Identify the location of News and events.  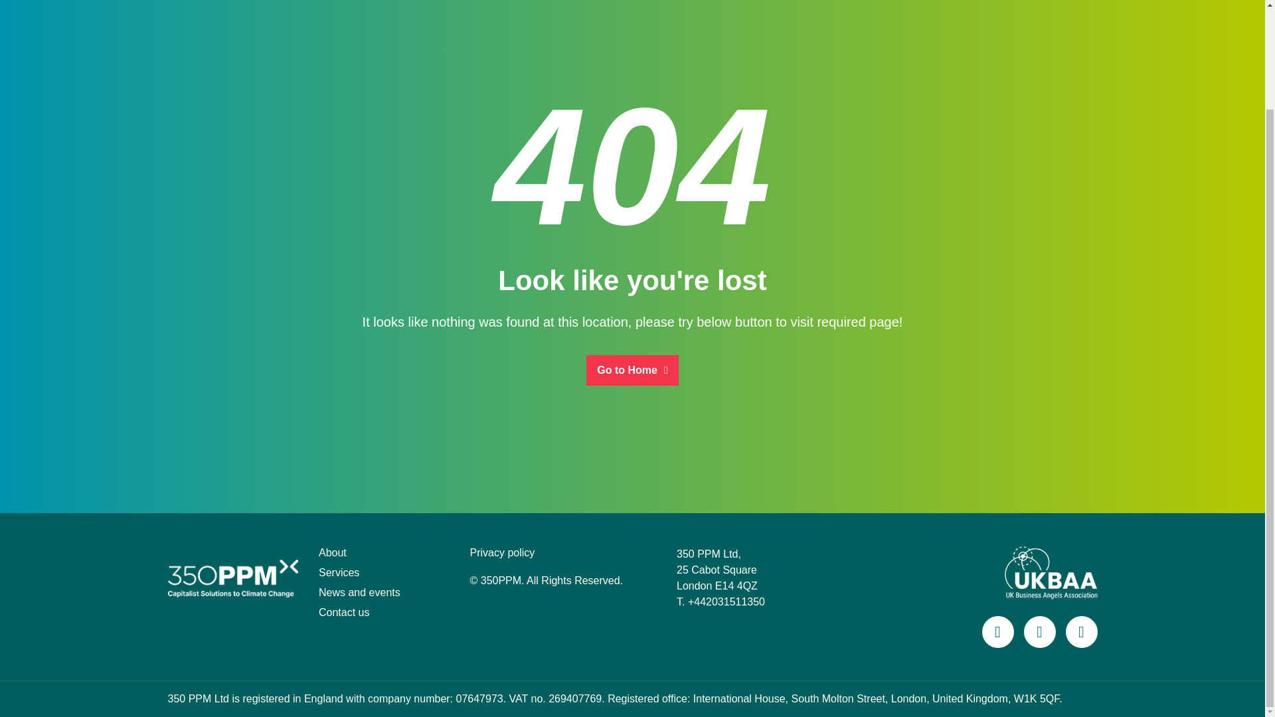
(359, 592).